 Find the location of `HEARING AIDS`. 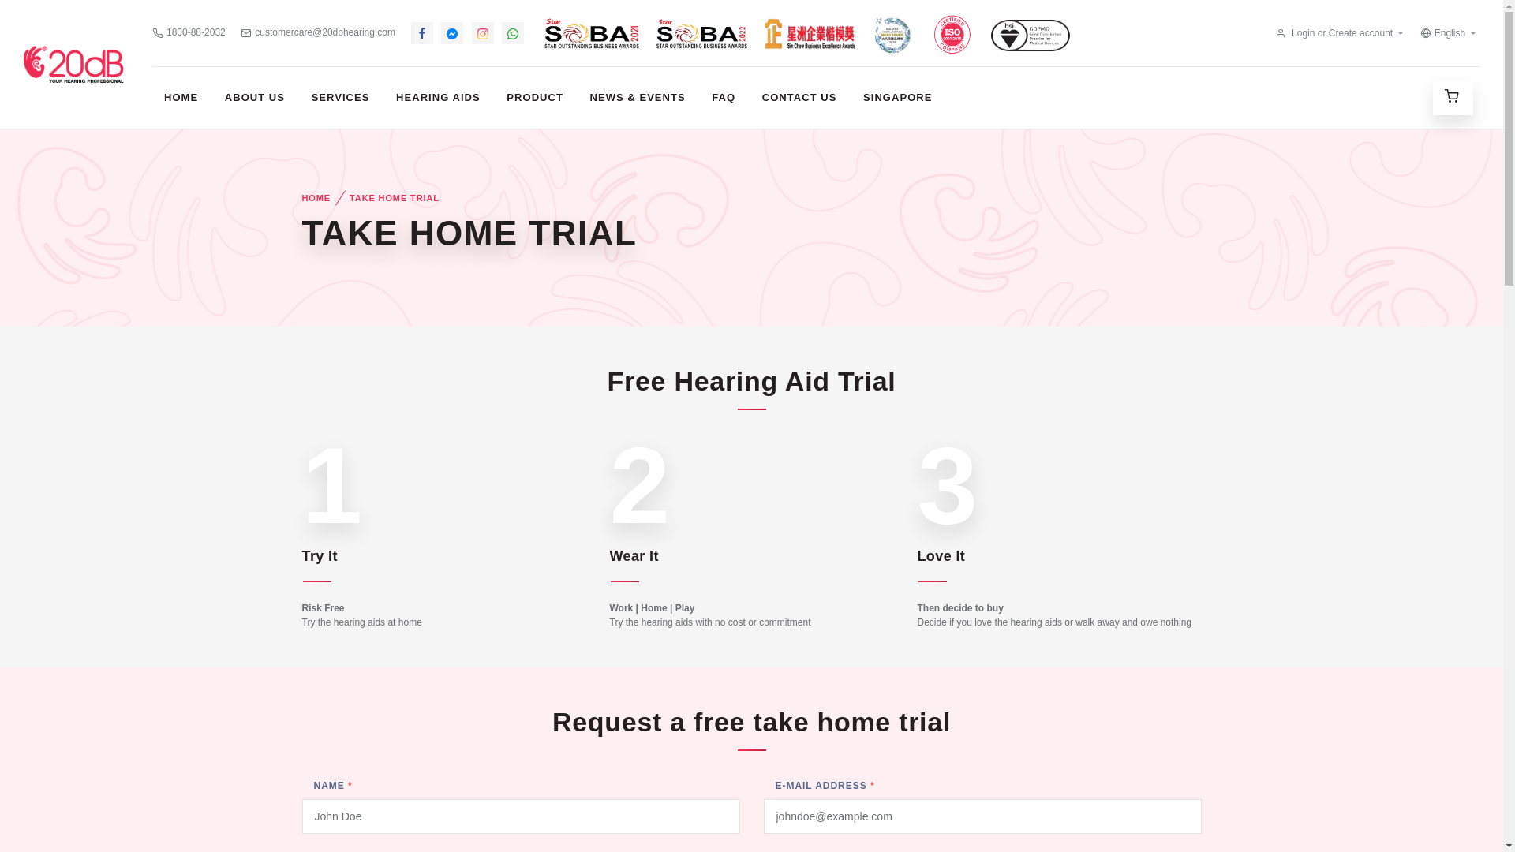

HEARING AIDS is located at coordinates (439, 98).